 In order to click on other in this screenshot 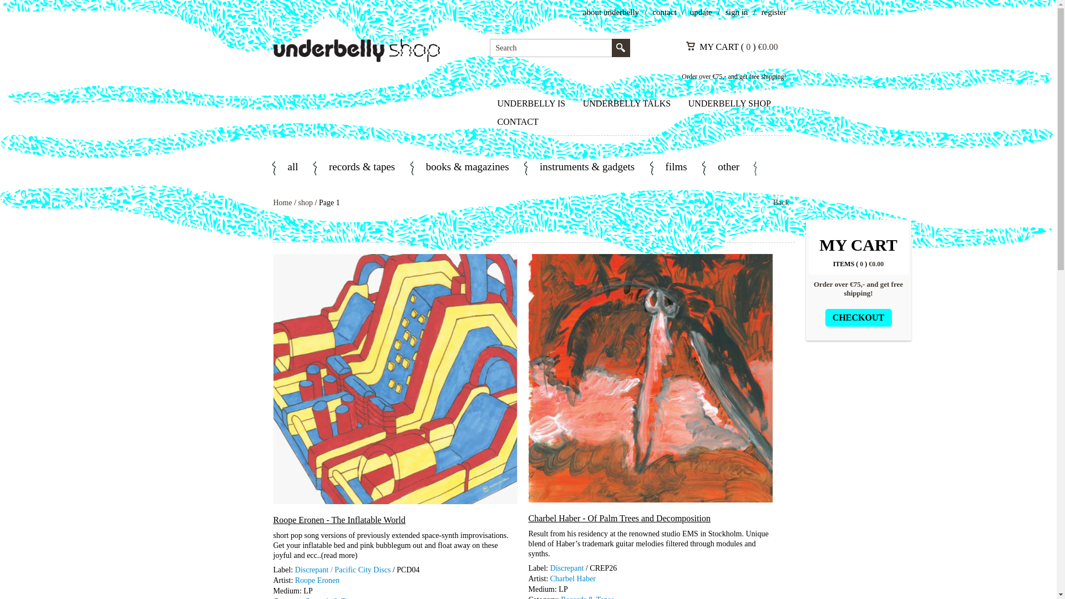, I will do `click(728, 168)`.